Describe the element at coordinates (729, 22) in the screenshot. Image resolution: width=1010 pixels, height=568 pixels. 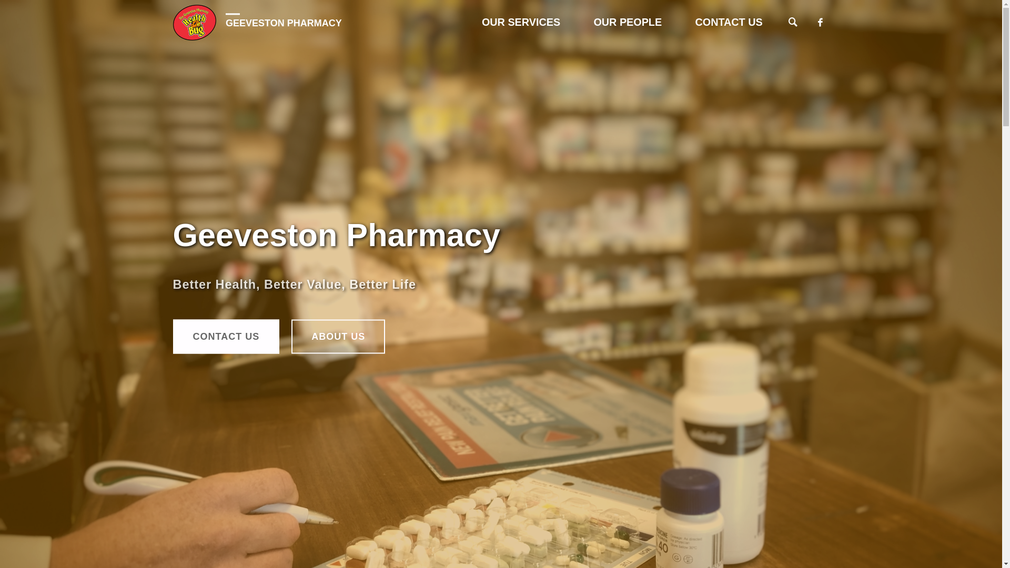
I see `CONTACT US` at that location.